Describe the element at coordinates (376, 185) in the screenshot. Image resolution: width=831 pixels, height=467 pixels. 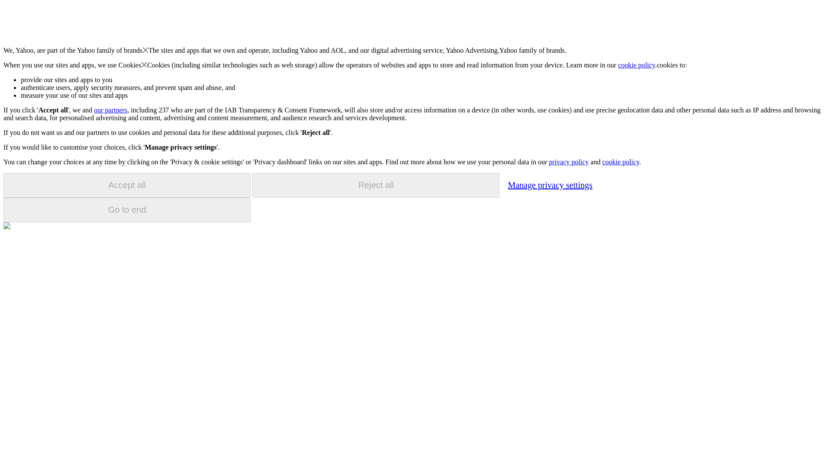
I see `Reject all` at that location.